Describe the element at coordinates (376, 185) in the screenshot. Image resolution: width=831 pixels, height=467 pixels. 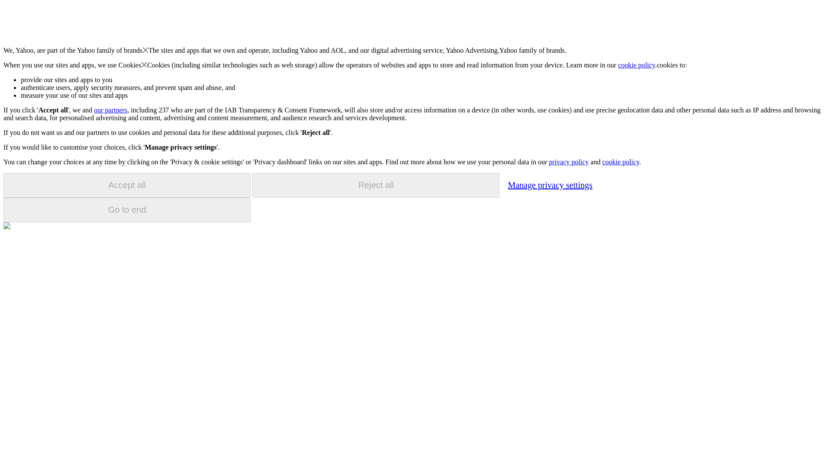
I see `Reject all` at that location.